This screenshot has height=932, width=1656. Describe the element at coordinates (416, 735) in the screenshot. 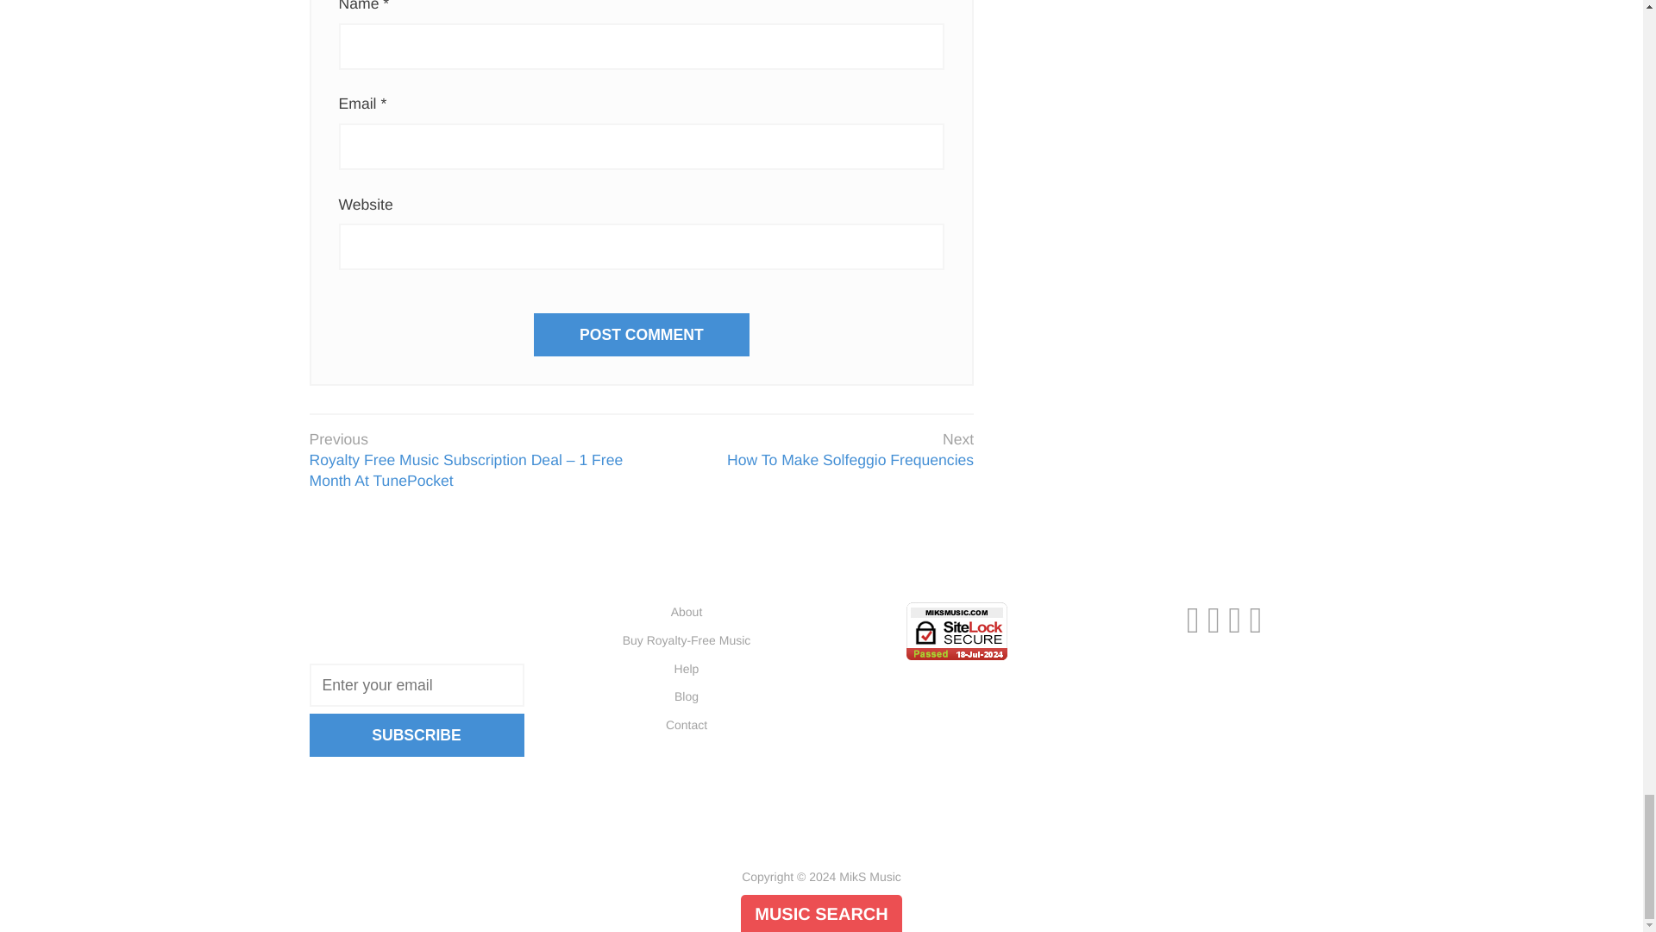

I see `SUBSCRIBE` at that location.